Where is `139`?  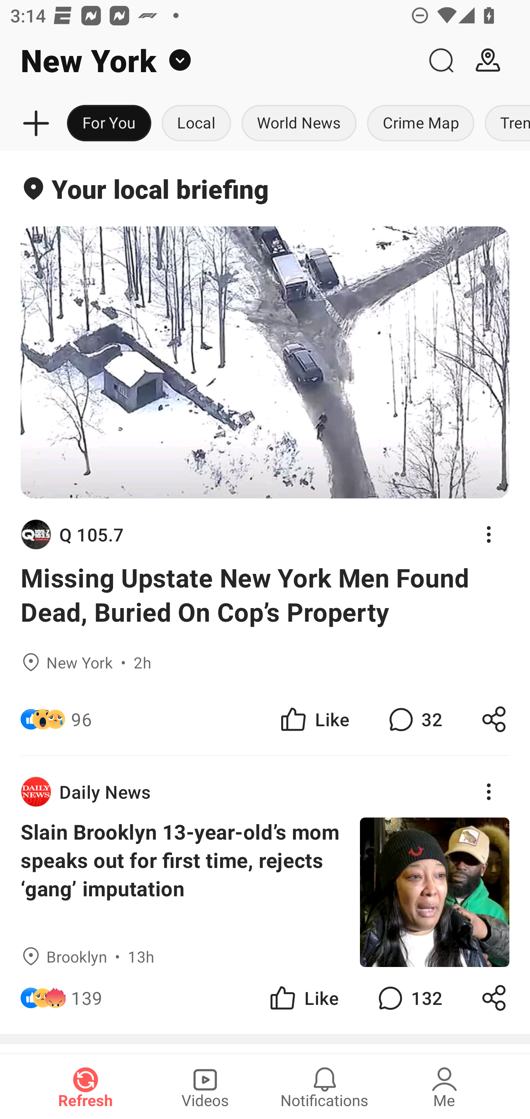 139 is located at coordinates (87, 998).